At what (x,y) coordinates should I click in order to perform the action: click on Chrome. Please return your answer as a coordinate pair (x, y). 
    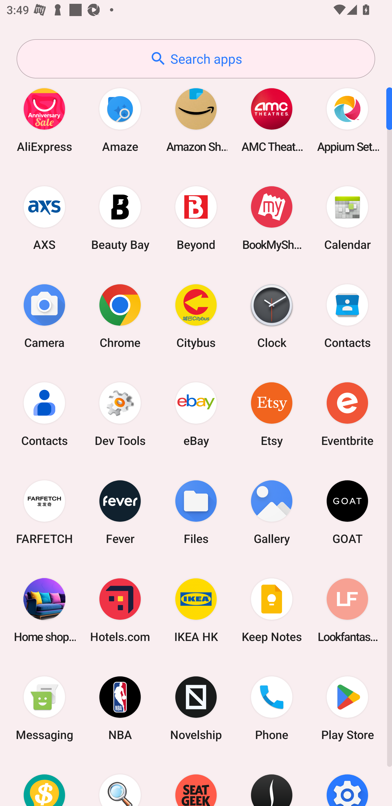
    Looking at the image, I should click on (120, 316).